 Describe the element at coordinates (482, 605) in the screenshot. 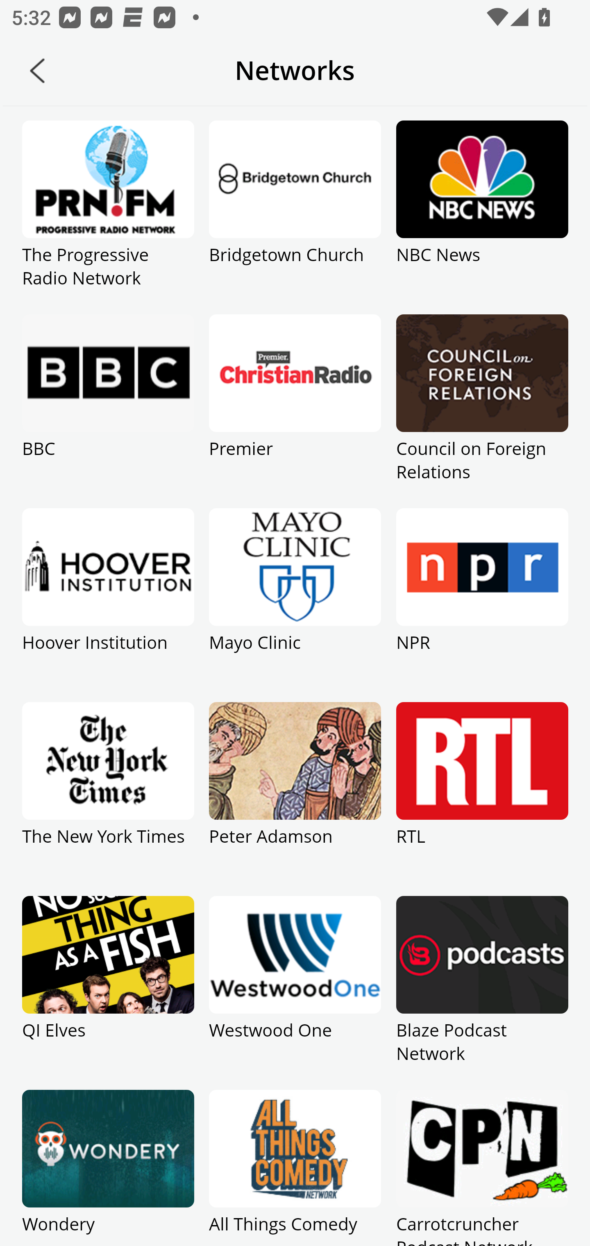

I see `NPR` at that location.